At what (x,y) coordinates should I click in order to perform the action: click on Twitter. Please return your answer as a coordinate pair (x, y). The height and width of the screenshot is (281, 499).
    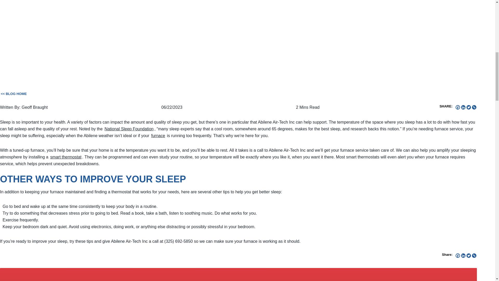
    Looking at the image, I should click on (469, 107).